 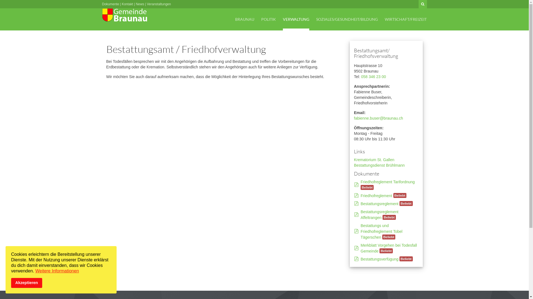 I want to click on pdf, so click(x=356, y=259).